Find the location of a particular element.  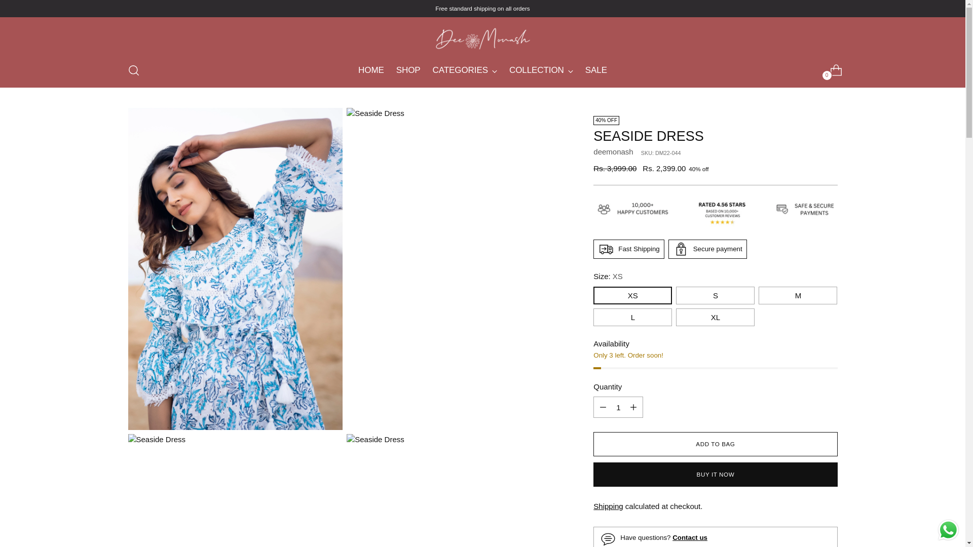

deemonash is located at coordinates (613, 151).